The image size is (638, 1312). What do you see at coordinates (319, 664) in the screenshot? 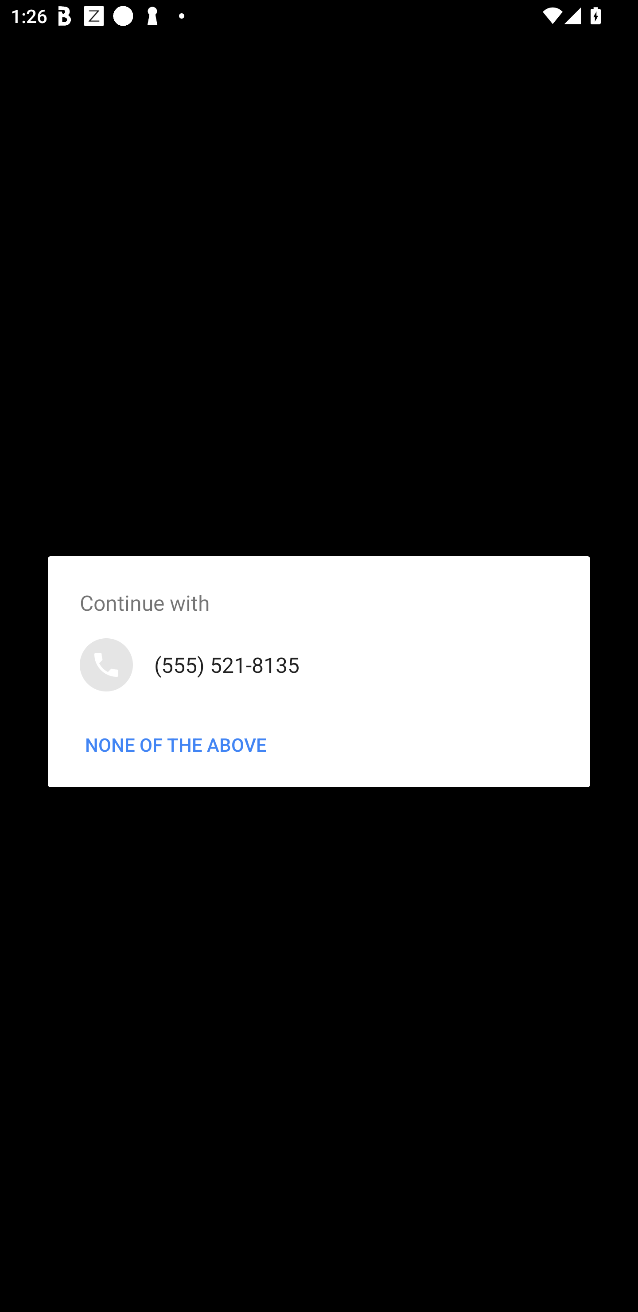
I see `(555) 521-8135` at bounding box center [319, 664].